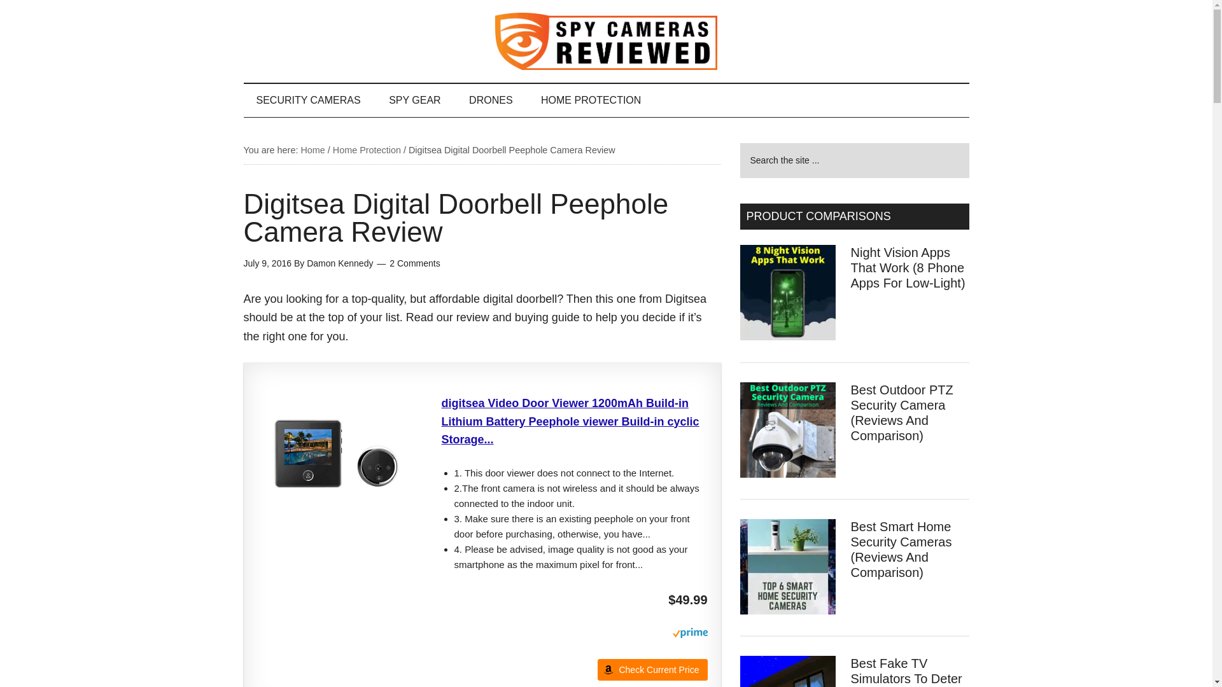 This screenshot has height=687, width=1222. I want to click on HOME PROTECTION, so click(591, 100).